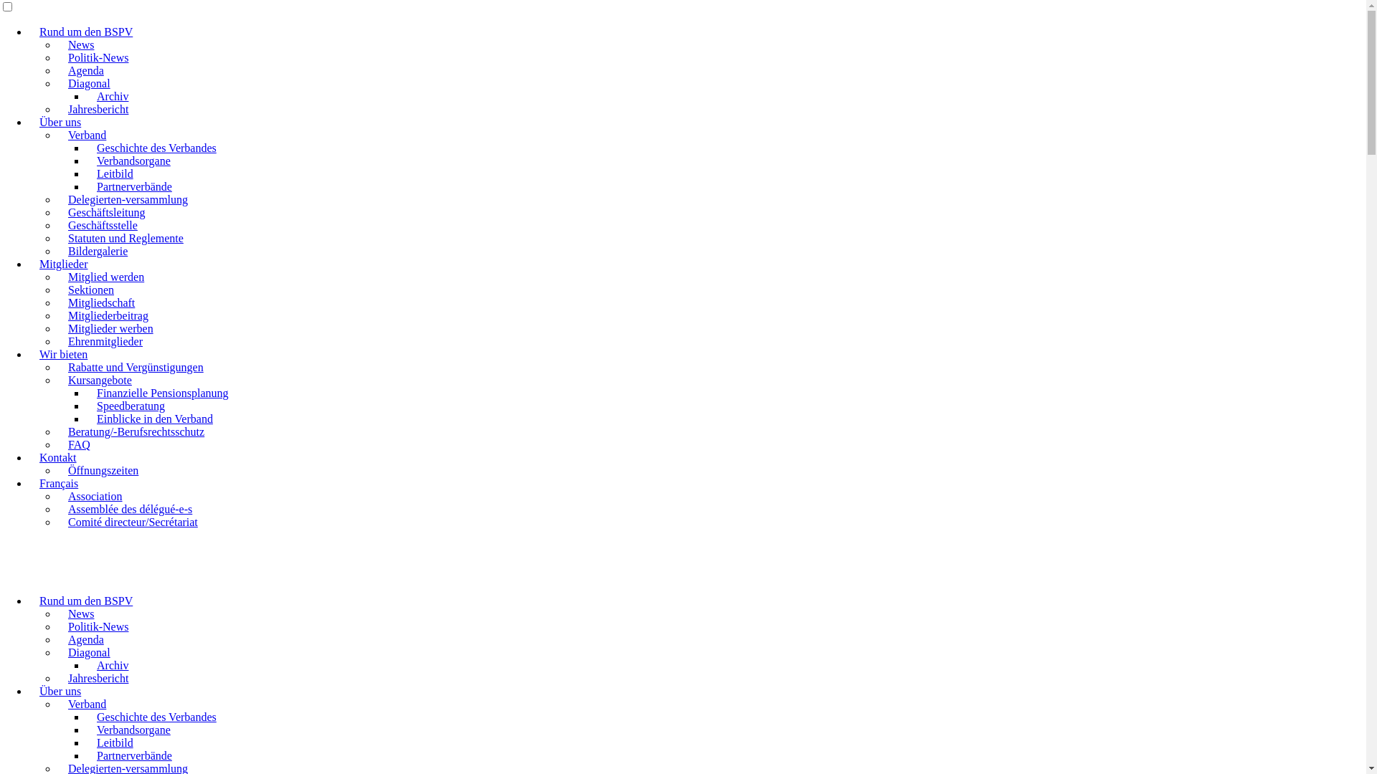 The height and width of the screenshot is (774, 1377). I want to click on Mitglieder werben, so click(110, 328).